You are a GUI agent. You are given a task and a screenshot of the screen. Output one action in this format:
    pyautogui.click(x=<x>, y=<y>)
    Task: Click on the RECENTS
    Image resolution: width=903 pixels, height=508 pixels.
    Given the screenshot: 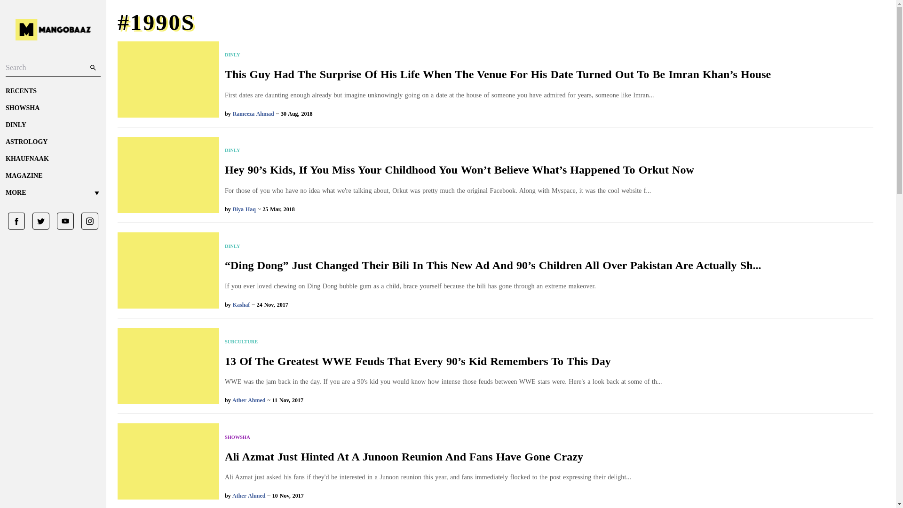 What is the action you would take?
    pyautogui.click(x=53, y=91)
    